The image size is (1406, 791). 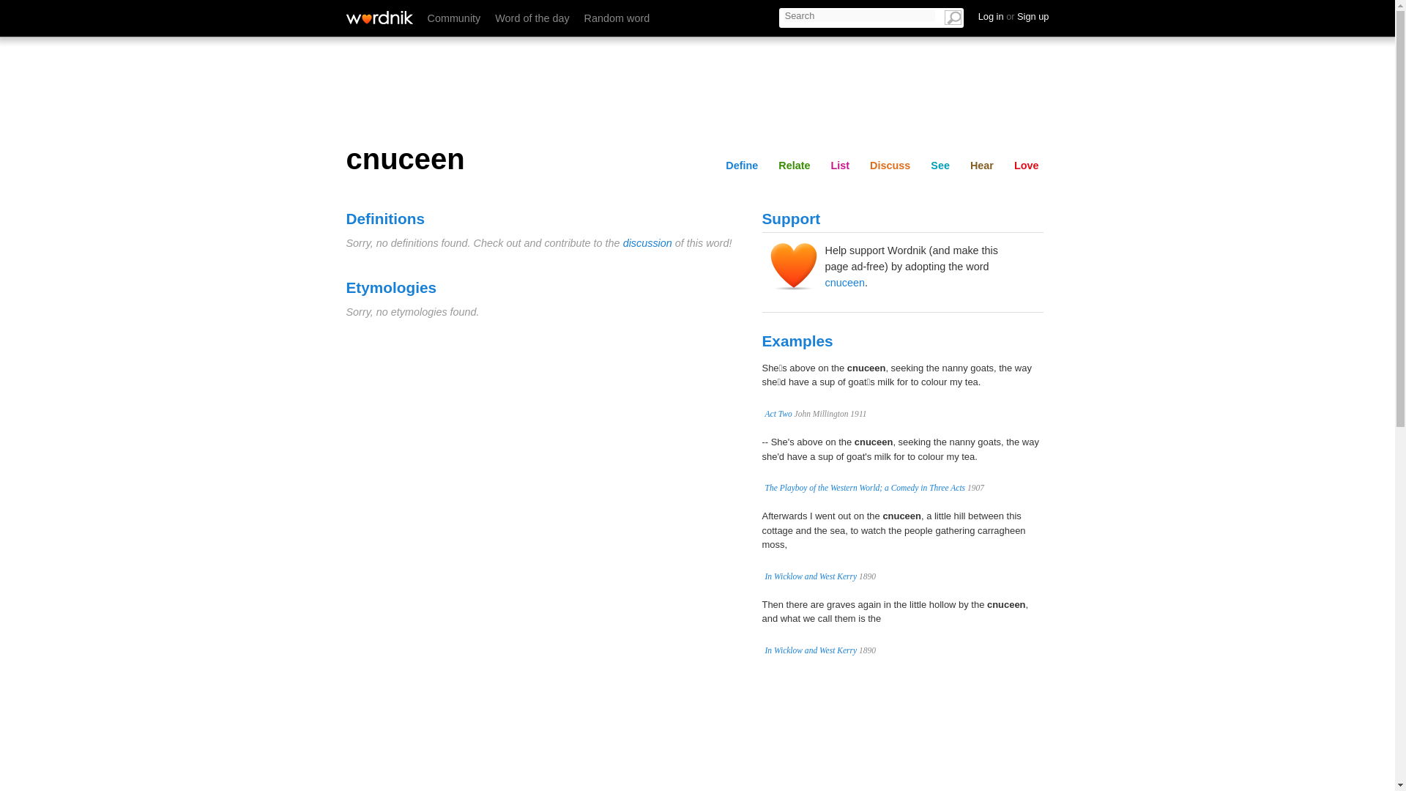 I want to click on cnuceen, so click(x=844, y=283).